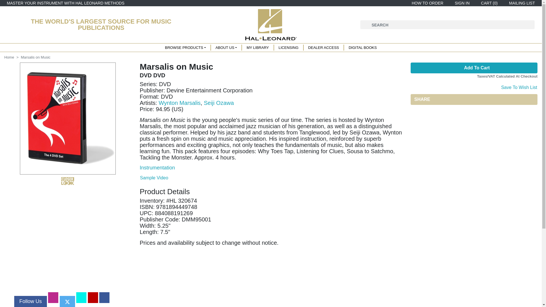 The width and height of the screenshot is (546, 307). What do you see at coordinates (461, 3) in the screenshot?
I see `SIGN IN` at bounding box center [461, 3].